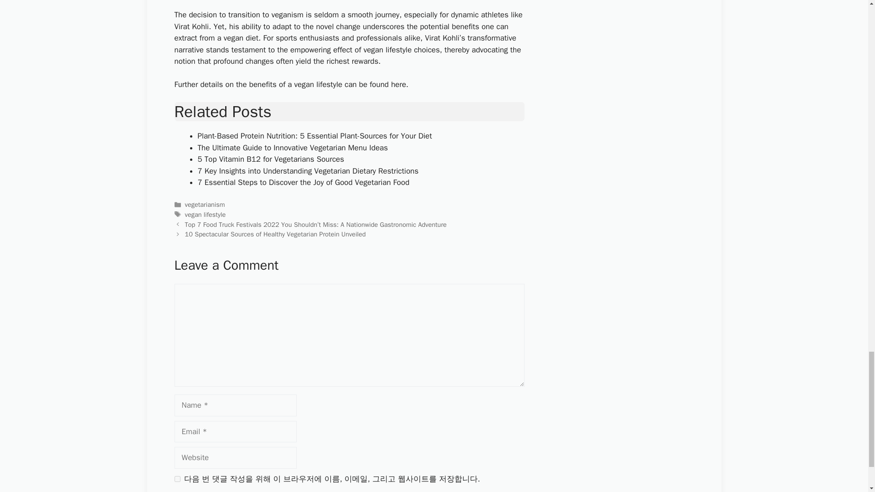 This screenshot has height=492, width=875. I want to click on yes, so click(177, 479).